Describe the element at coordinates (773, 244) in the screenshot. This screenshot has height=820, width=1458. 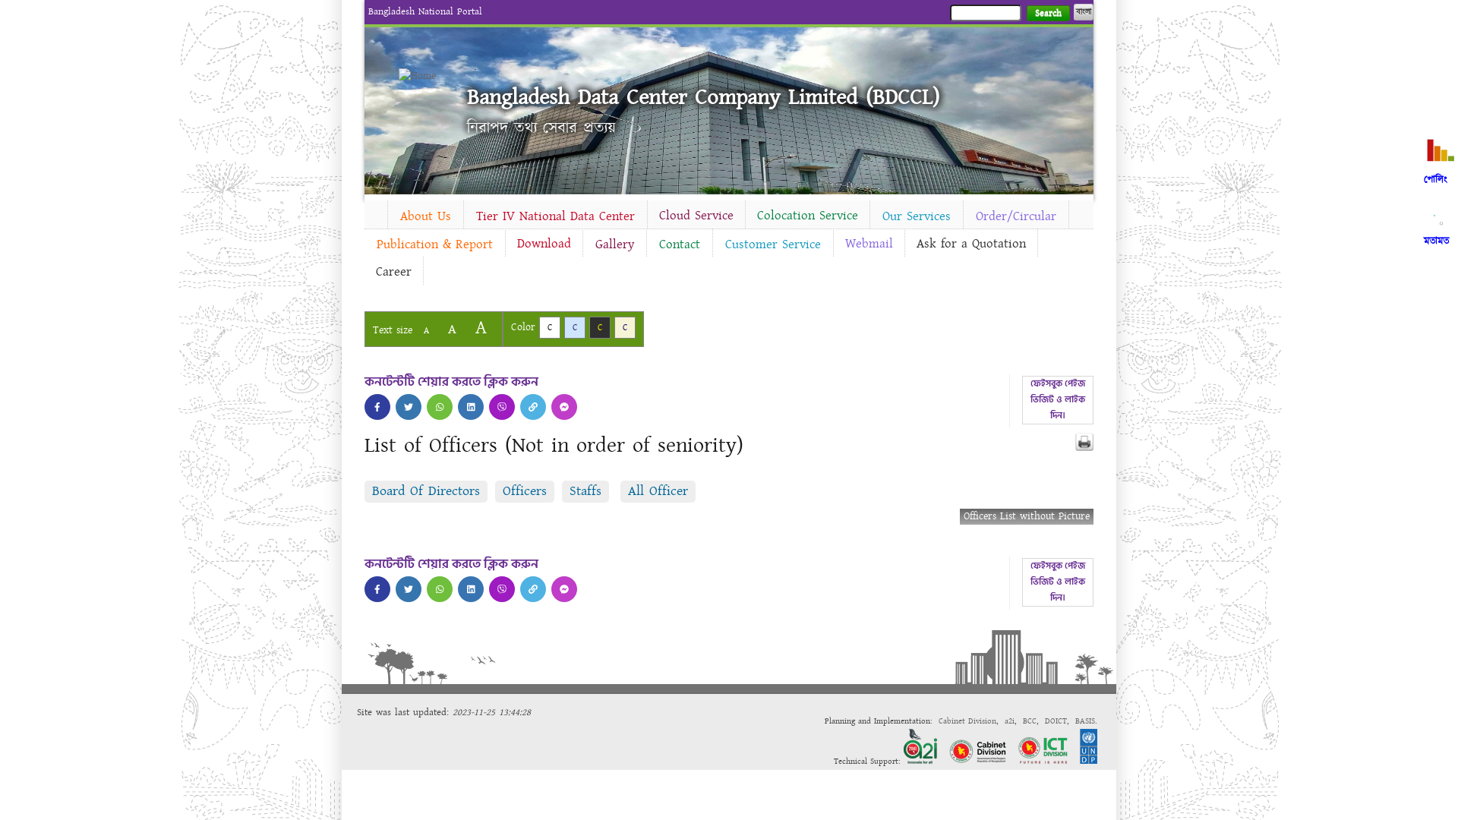
I see `Customer Service` at that location.